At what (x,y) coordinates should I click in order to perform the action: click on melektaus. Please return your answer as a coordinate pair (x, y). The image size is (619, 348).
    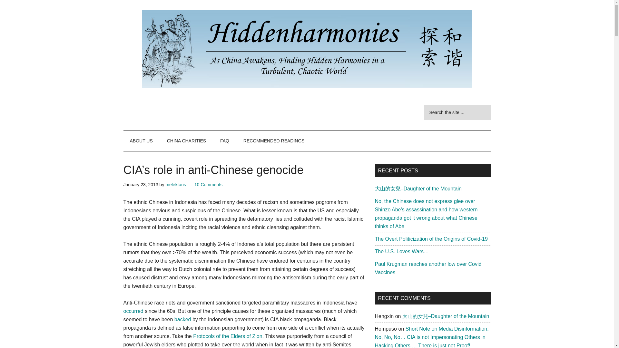
    Looking at the image, I should click on (175, 184).